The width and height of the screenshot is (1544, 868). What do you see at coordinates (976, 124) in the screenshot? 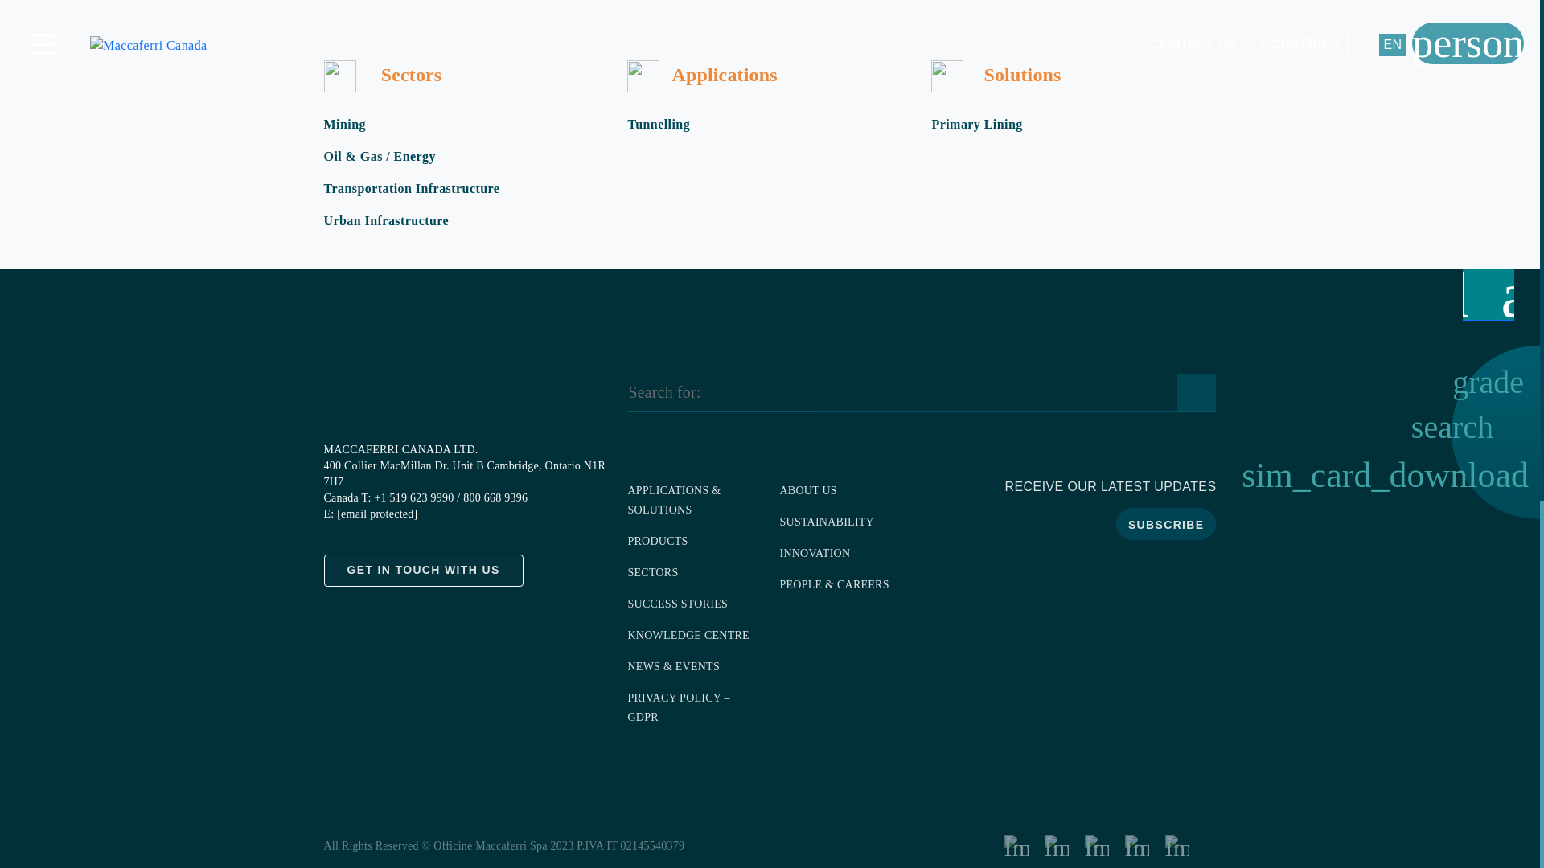
I see `Primary Lining` at bounding box center [976, 124].